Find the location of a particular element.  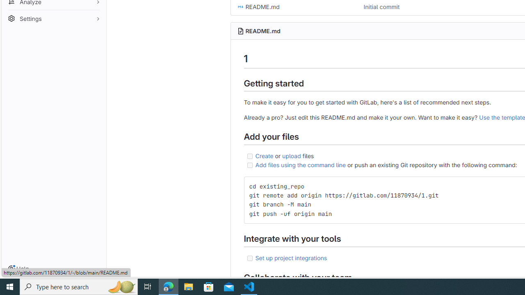

upload is located at coordinates (291, 155).